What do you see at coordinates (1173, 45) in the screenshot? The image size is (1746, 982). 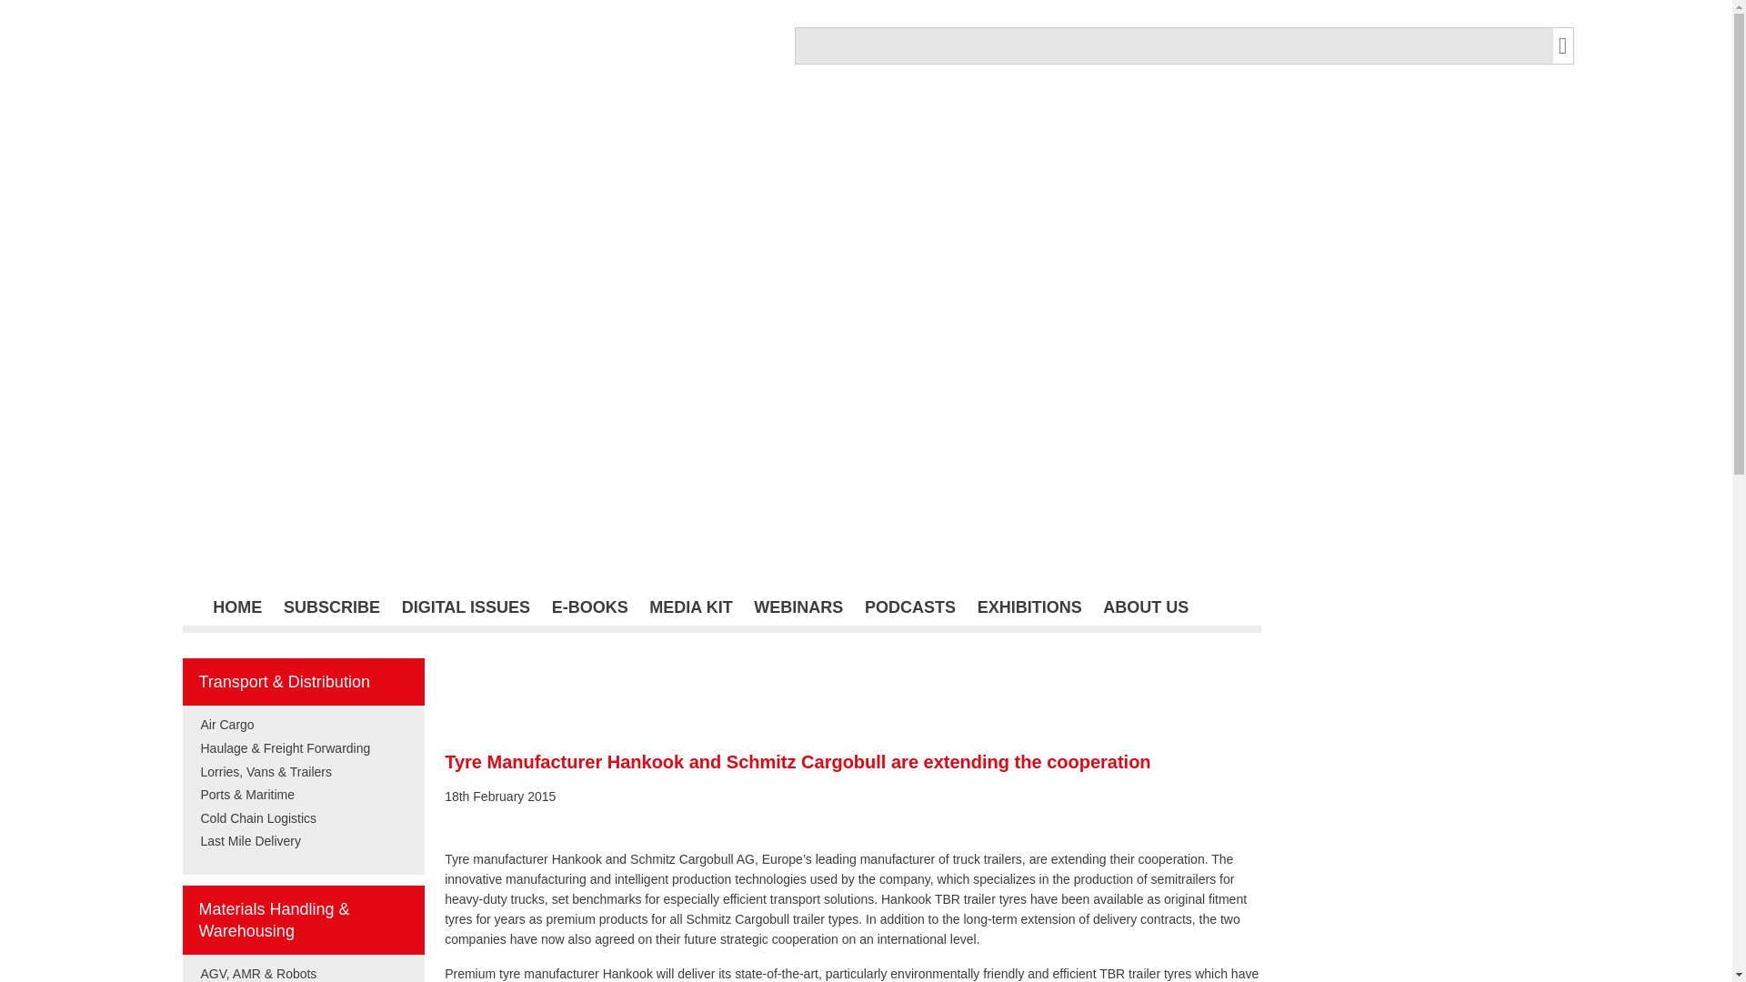 I see `Search for:` at bounding box center [1173, 45].